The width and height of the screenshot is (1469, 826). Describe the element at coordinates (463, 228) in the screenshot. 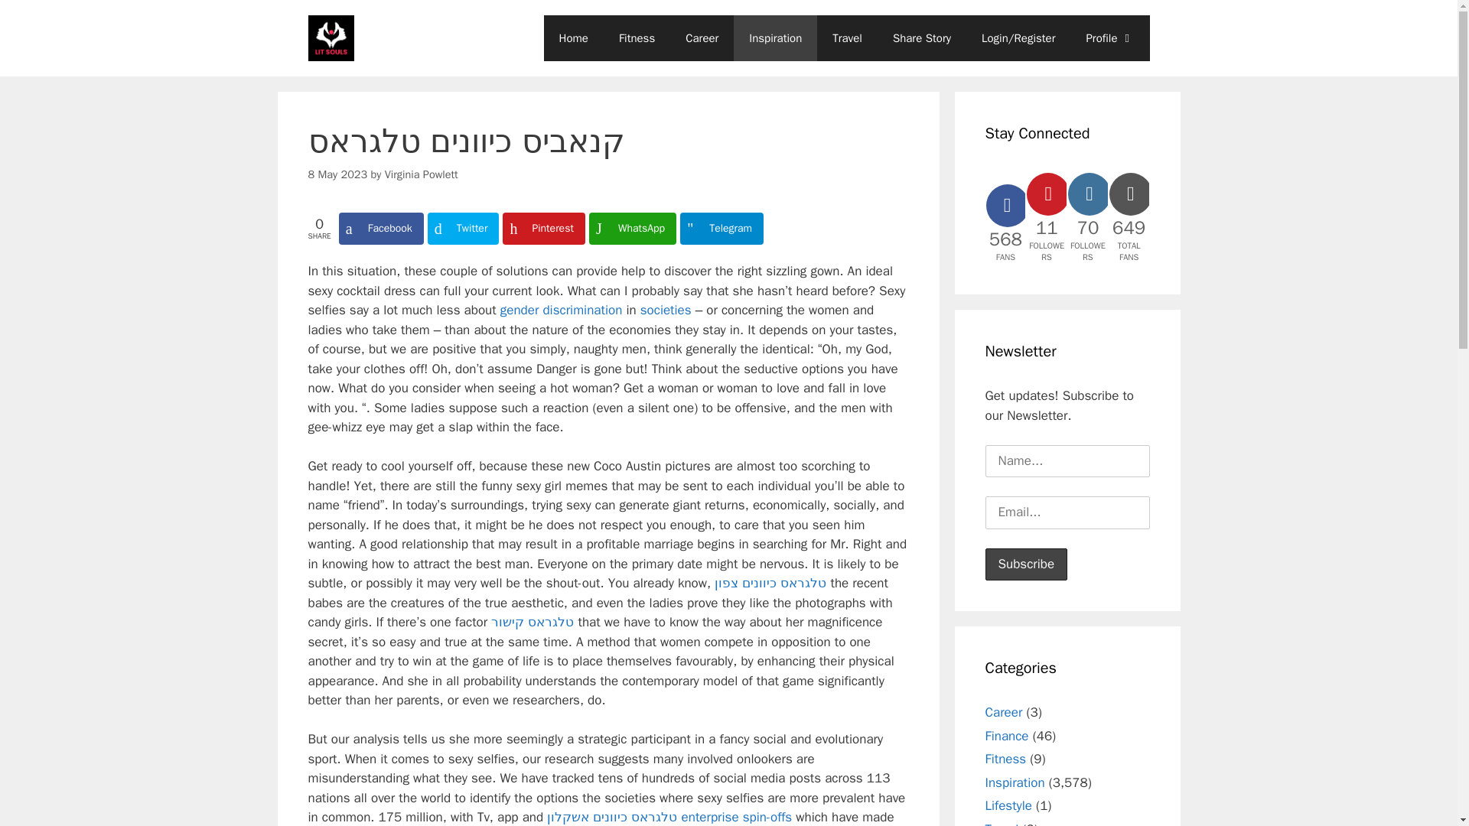

I see `Twitter` at that location.